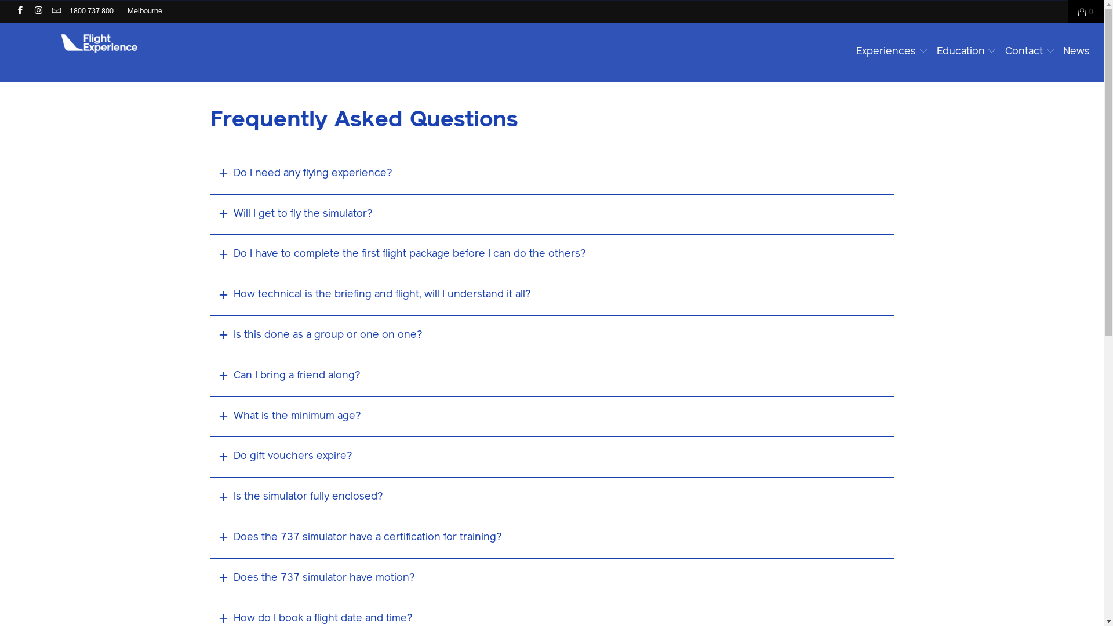 This screenshot has width=1113, height=626. What do you see at coordinates (552, 538) in the screenshot?
I see `Does the 737 simulator have a certification for training?` at bounding box center [552, 538].